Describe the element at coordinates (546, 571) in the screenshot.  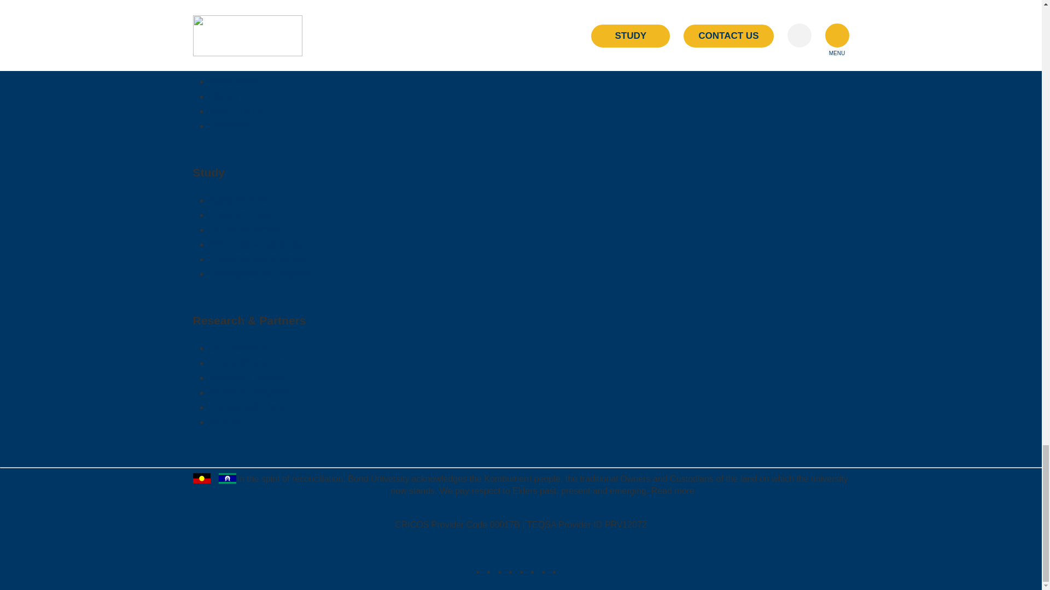
I see `Visit Bond University on Twitter` at that location.